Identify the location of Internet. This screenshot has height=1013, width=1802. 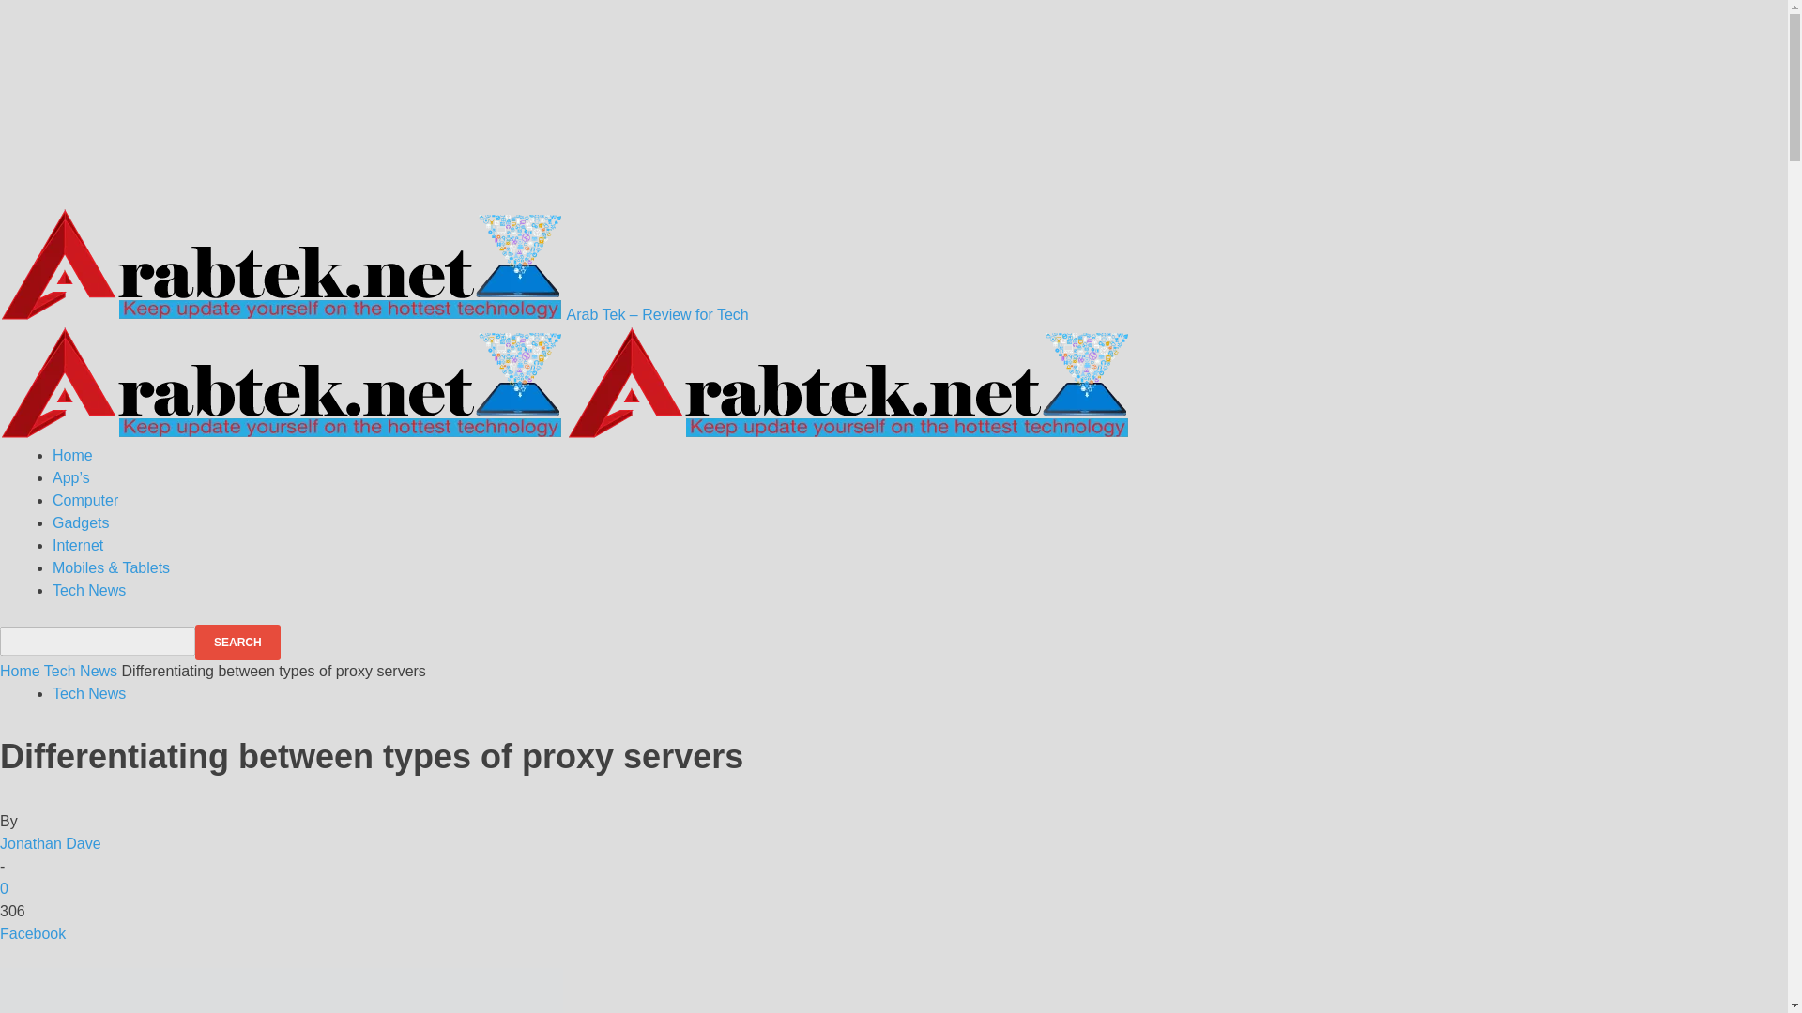
(77, 545).